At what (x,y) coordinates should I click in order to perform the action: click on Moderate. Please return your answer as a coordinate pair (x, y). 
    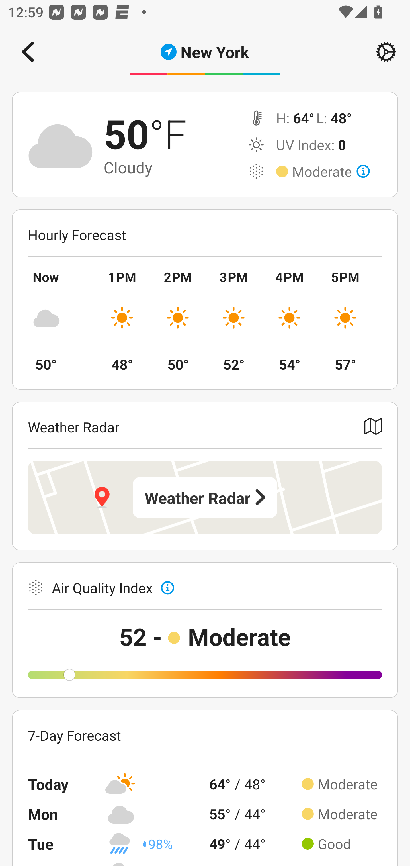
    Looking at the image, I should click on (331, 171).